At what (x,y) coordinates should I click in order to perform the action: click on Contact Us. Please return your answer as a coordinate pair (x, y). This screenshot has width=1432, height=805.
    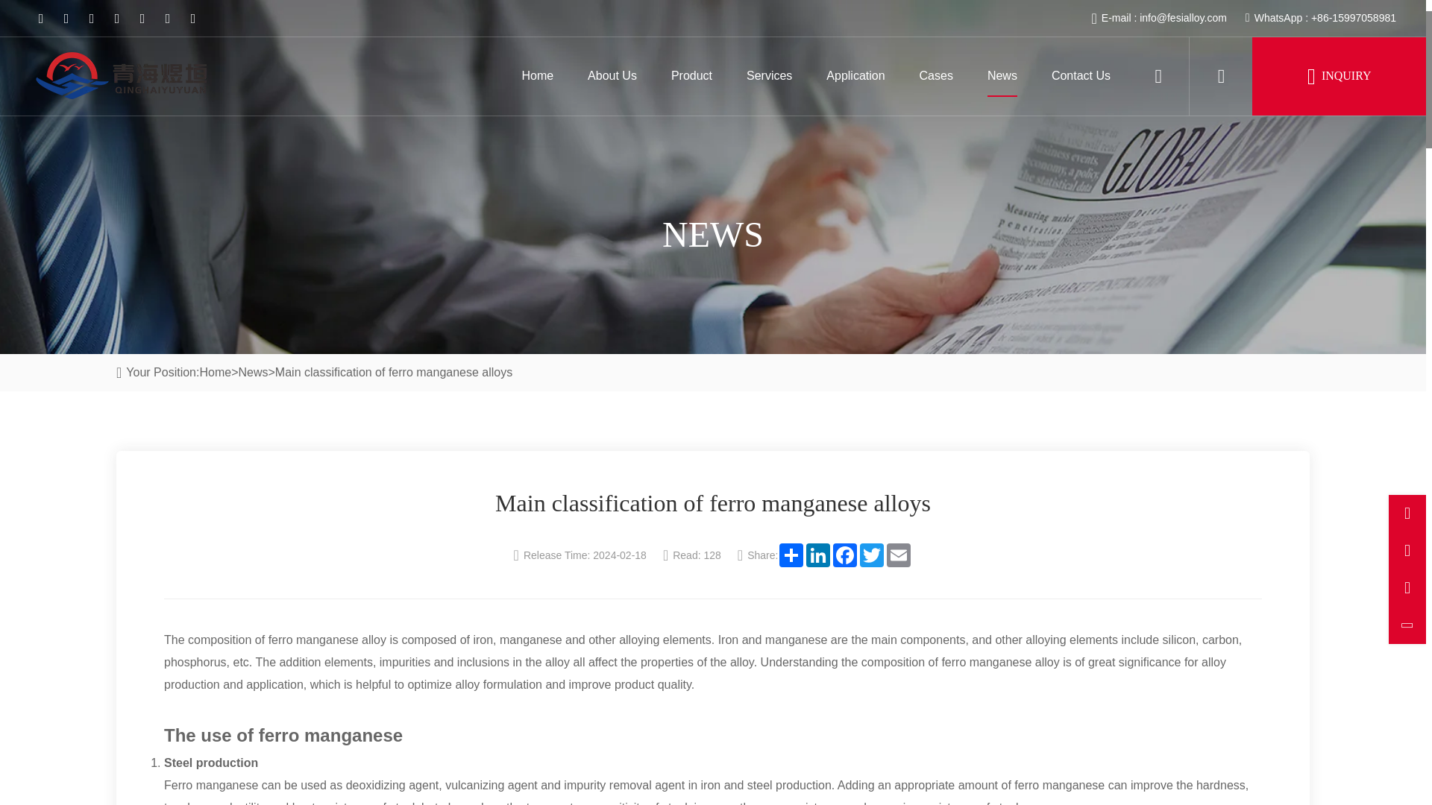
    Looking at the image, I should click on (1081, 76).